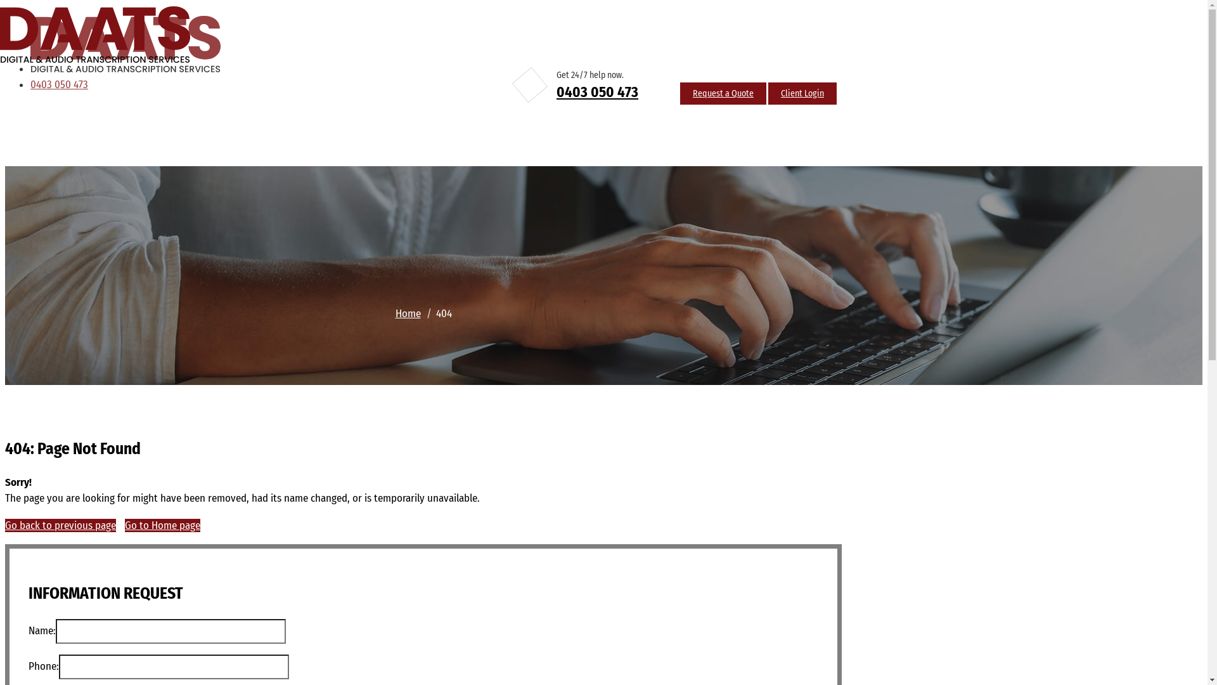  Describe the element at coordinates (723, 94) in the screenshot. I see `Request a Quote` at that location.